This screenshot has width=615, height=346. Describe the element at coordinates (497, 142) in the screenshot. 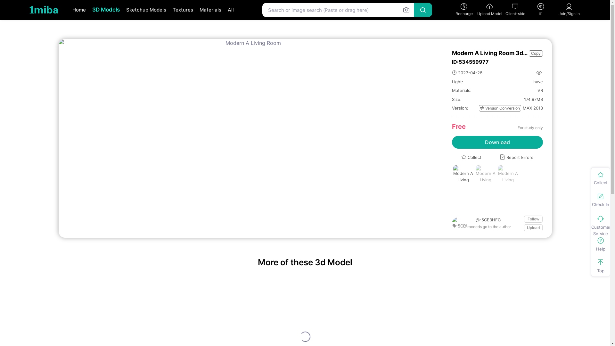

I see `Download` at that location.